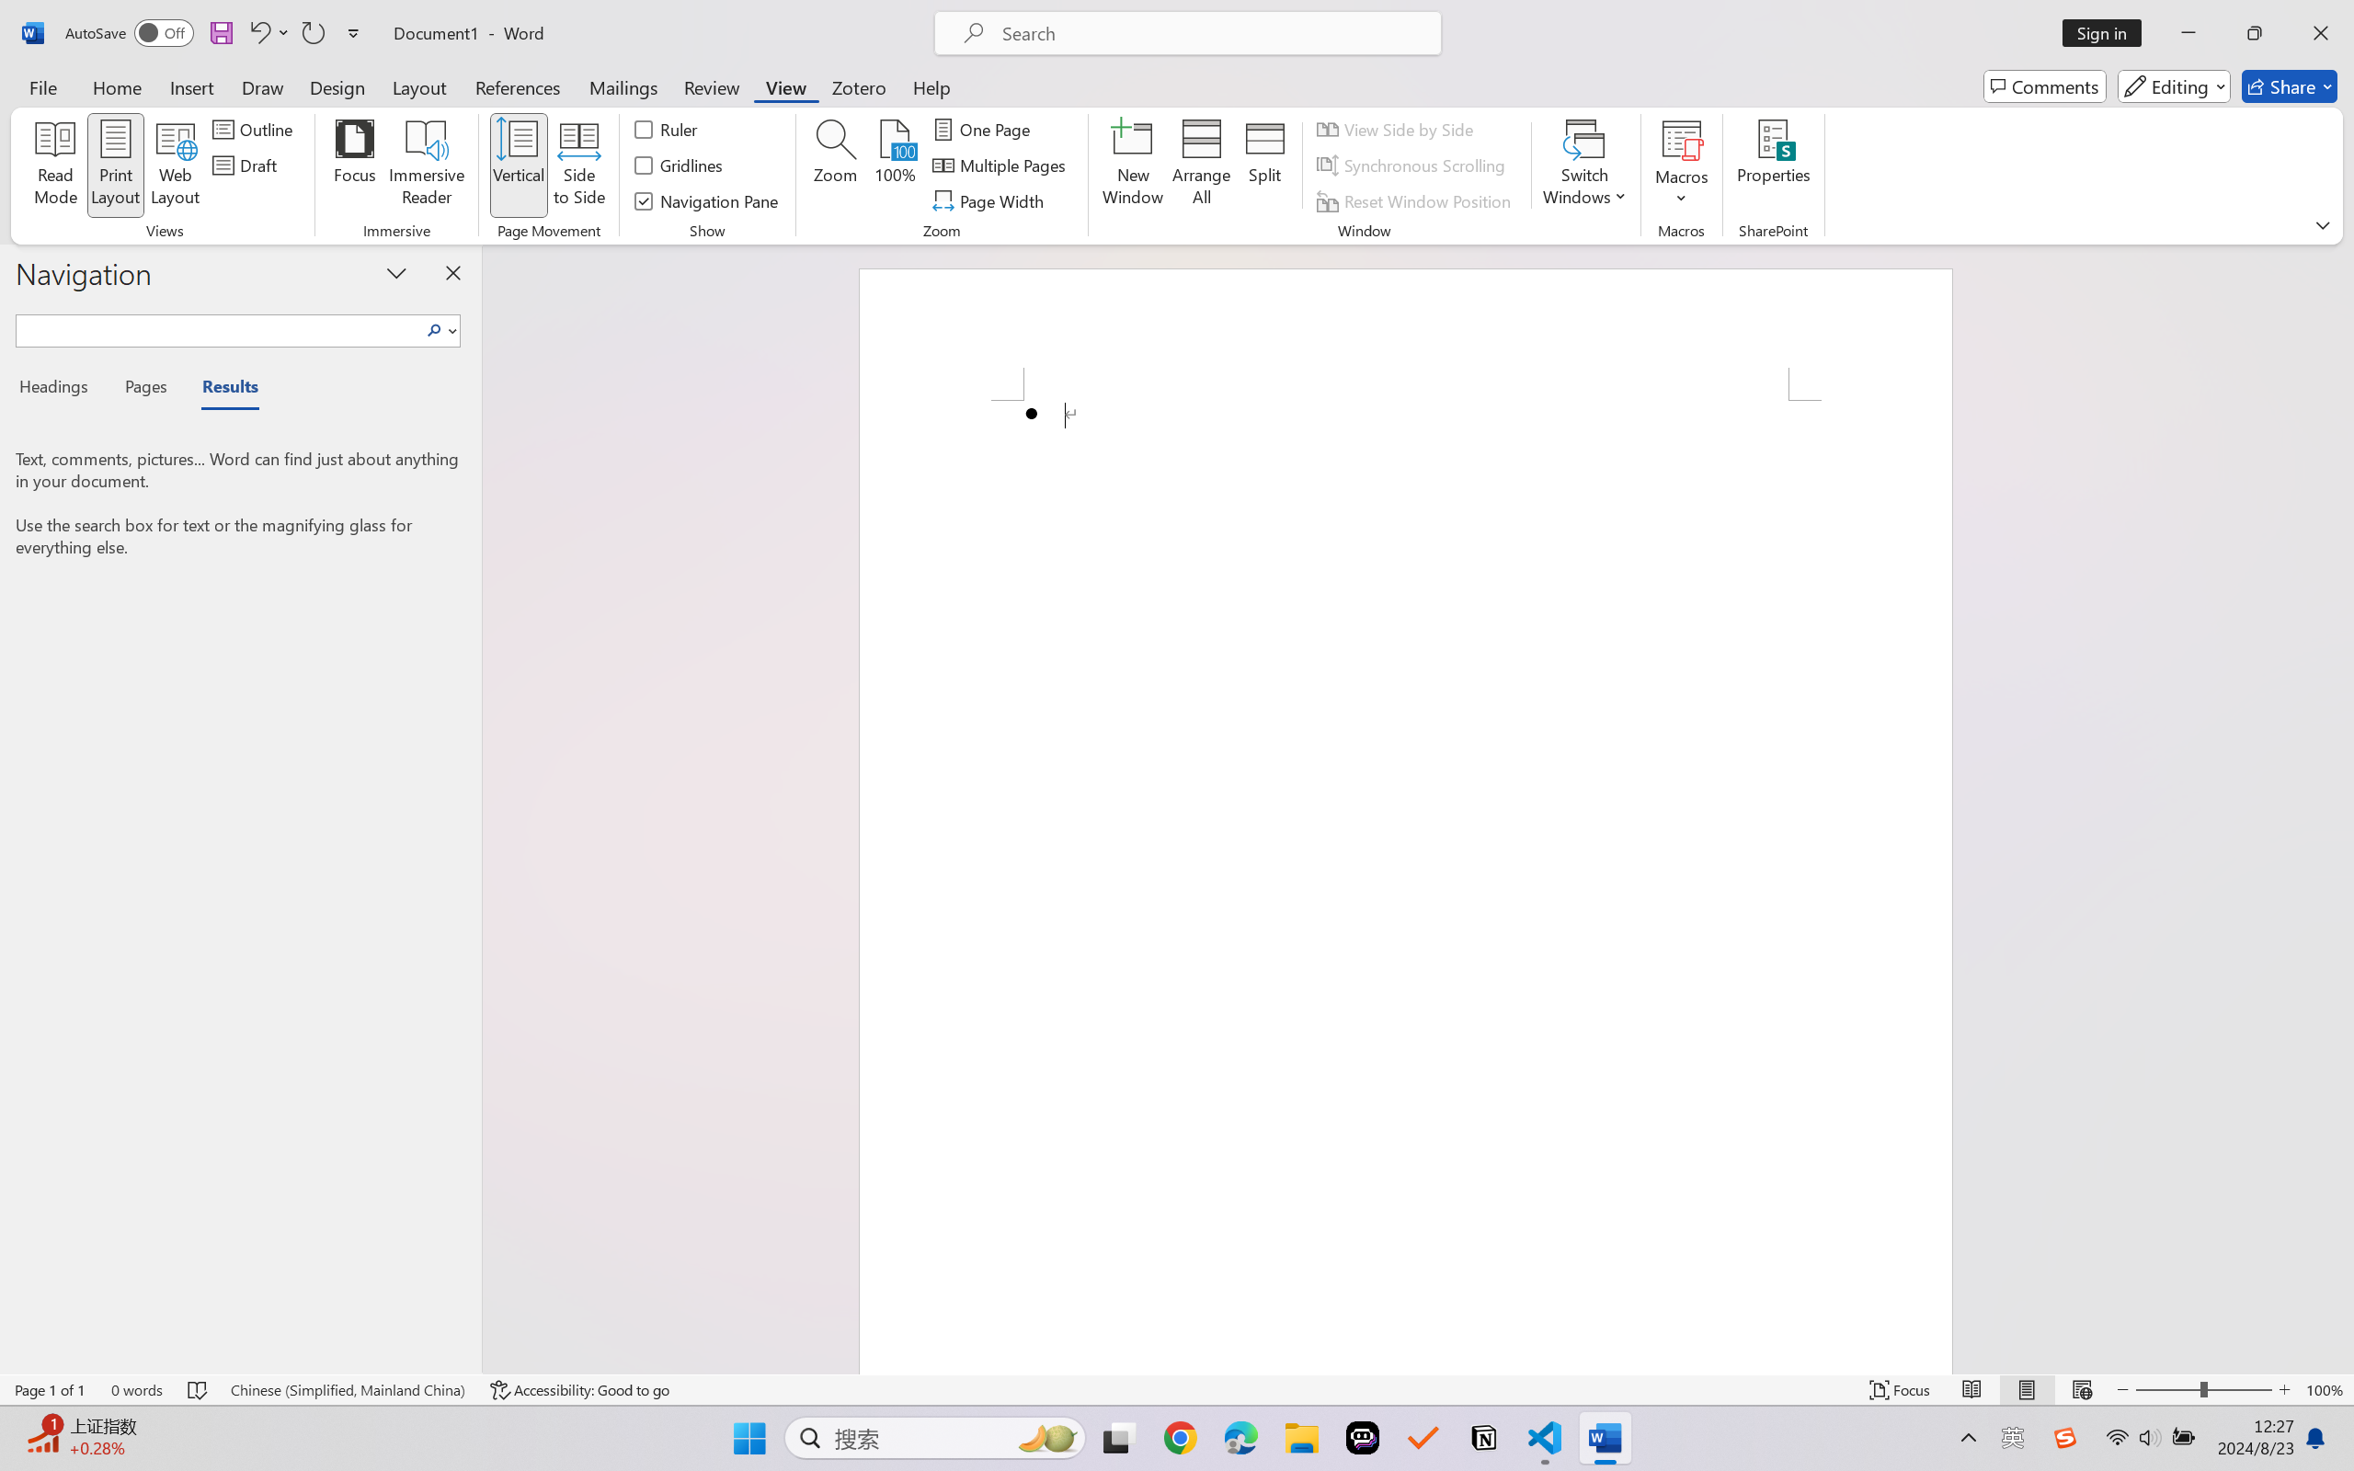 The height and width of the screenshot is (1471, 2354). What do you see at coordinates (61, 390) in the screenshot?
I see `Headings` at bounding box center [61, 390].